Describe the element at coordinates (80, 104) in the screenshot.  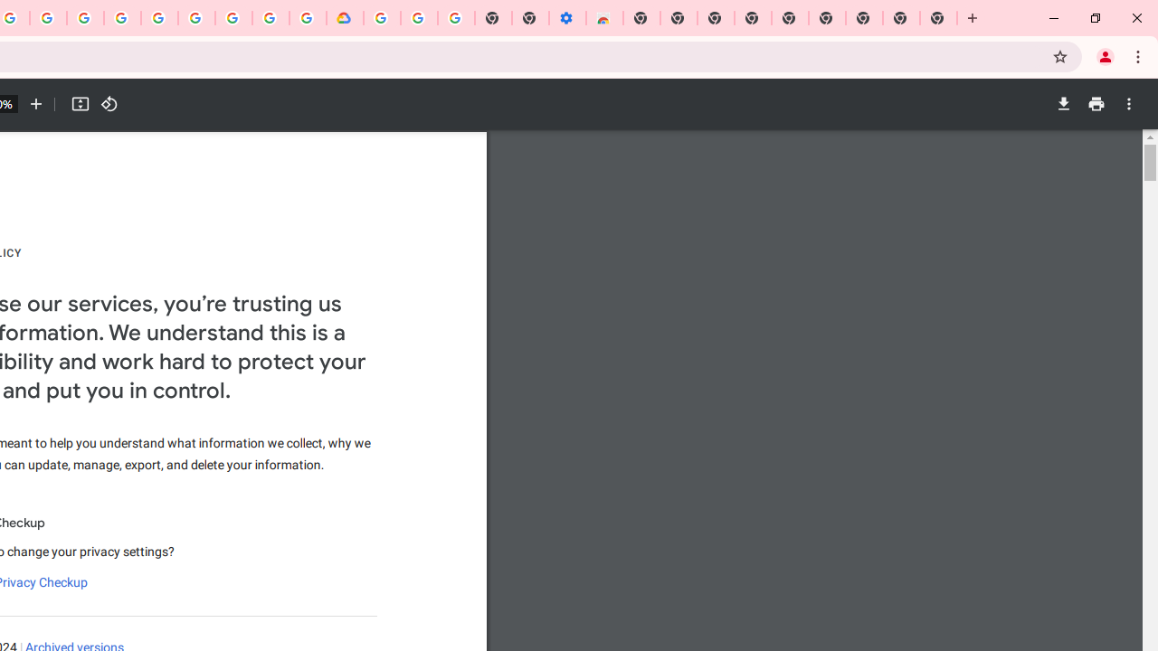
I see `Fit to page` at that location.